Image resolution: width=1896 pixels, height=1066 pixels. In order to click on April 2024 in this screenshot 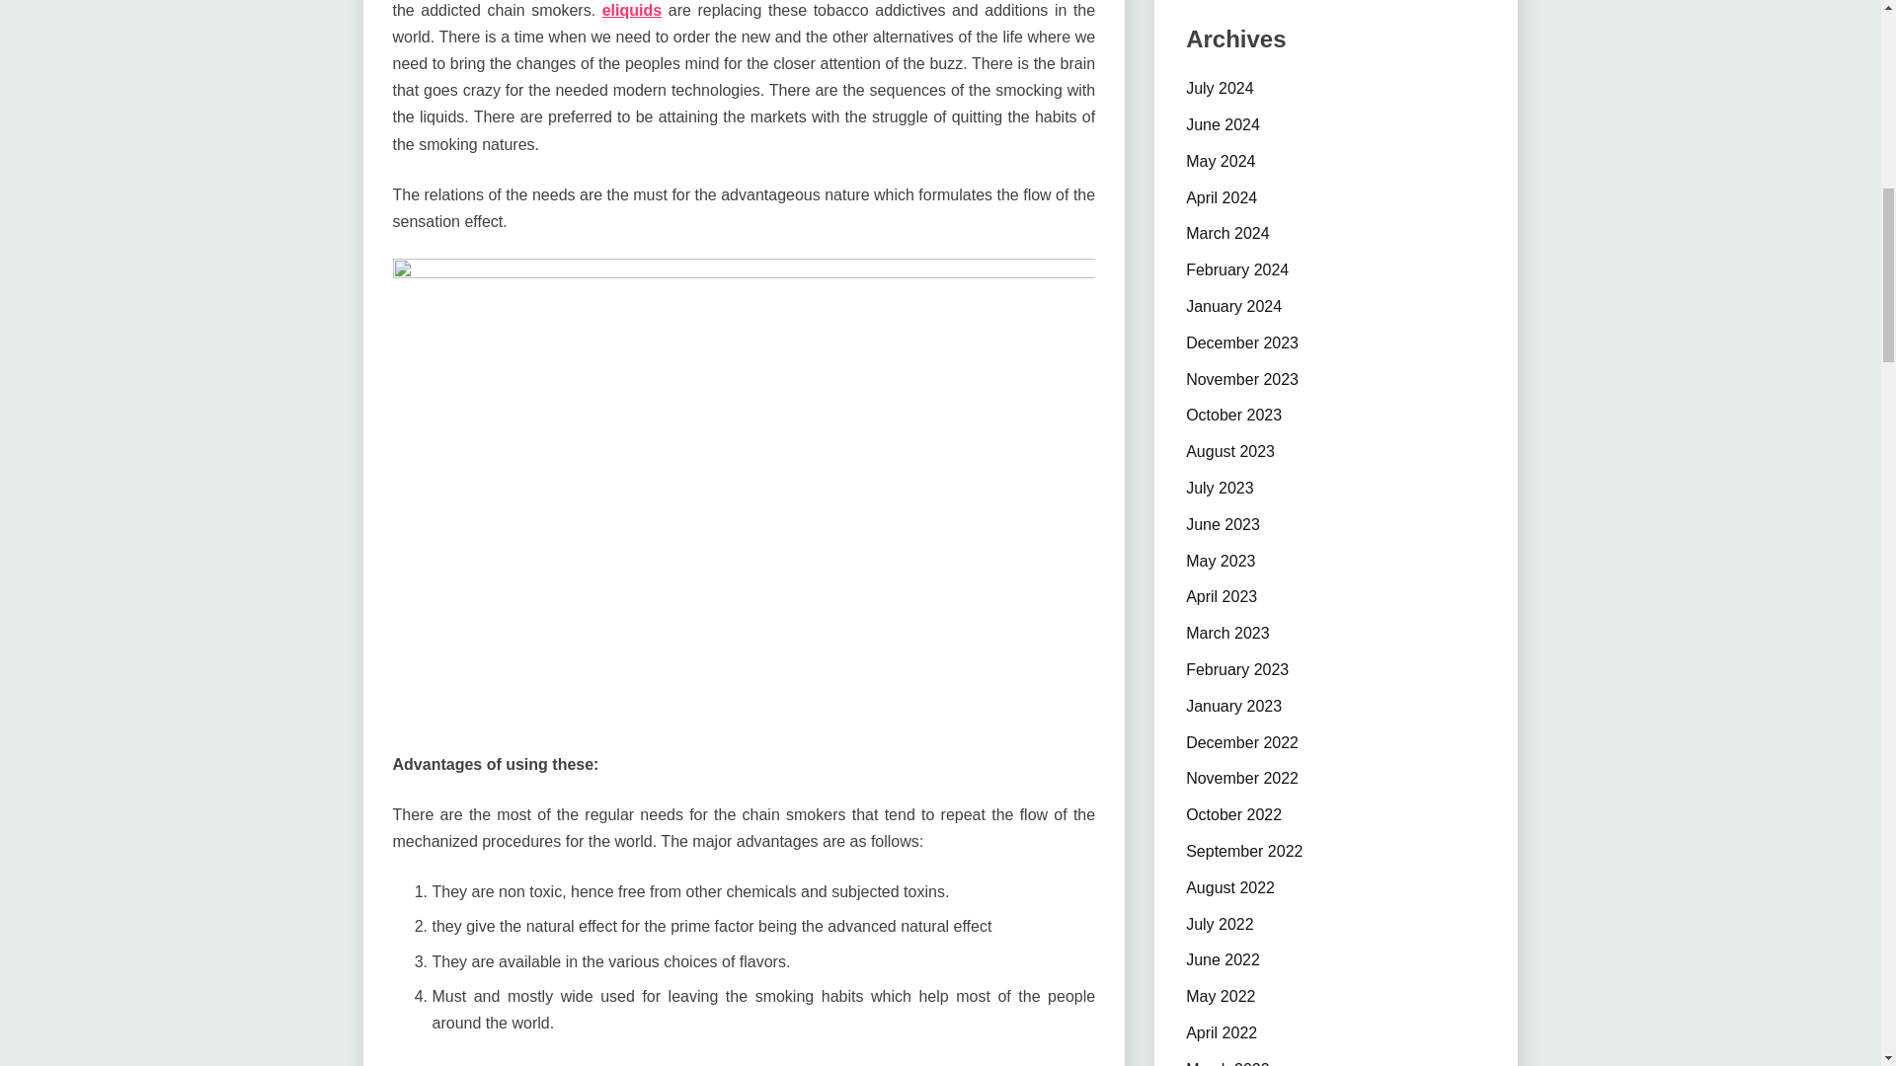, I will do `click(1221, 197)`.